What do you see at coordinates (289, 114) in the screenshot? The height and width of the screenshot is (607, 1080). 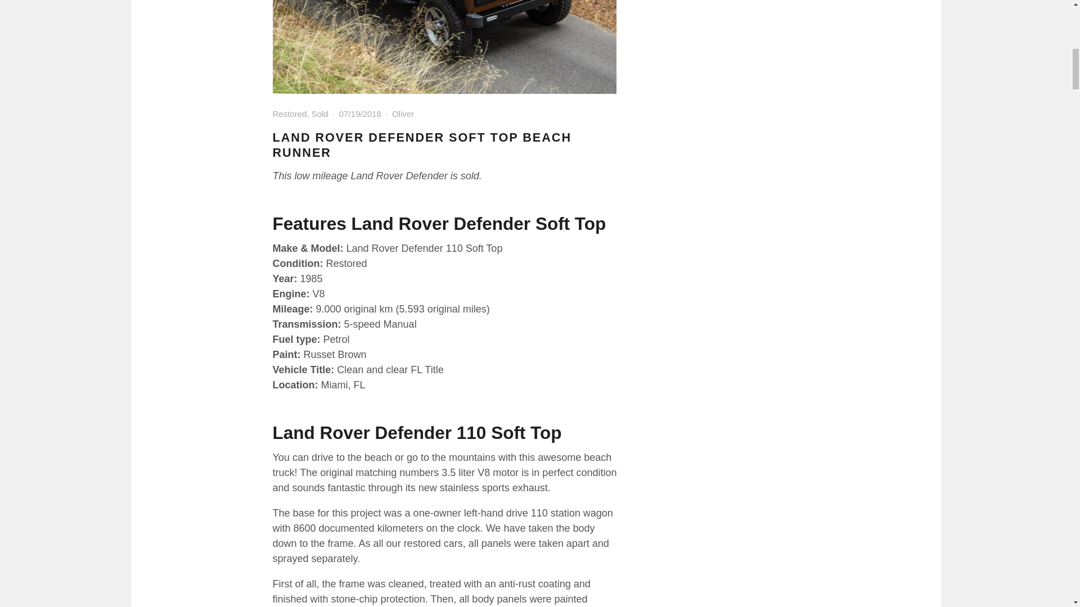 I see `Restored` at bounding box center [289, 114].